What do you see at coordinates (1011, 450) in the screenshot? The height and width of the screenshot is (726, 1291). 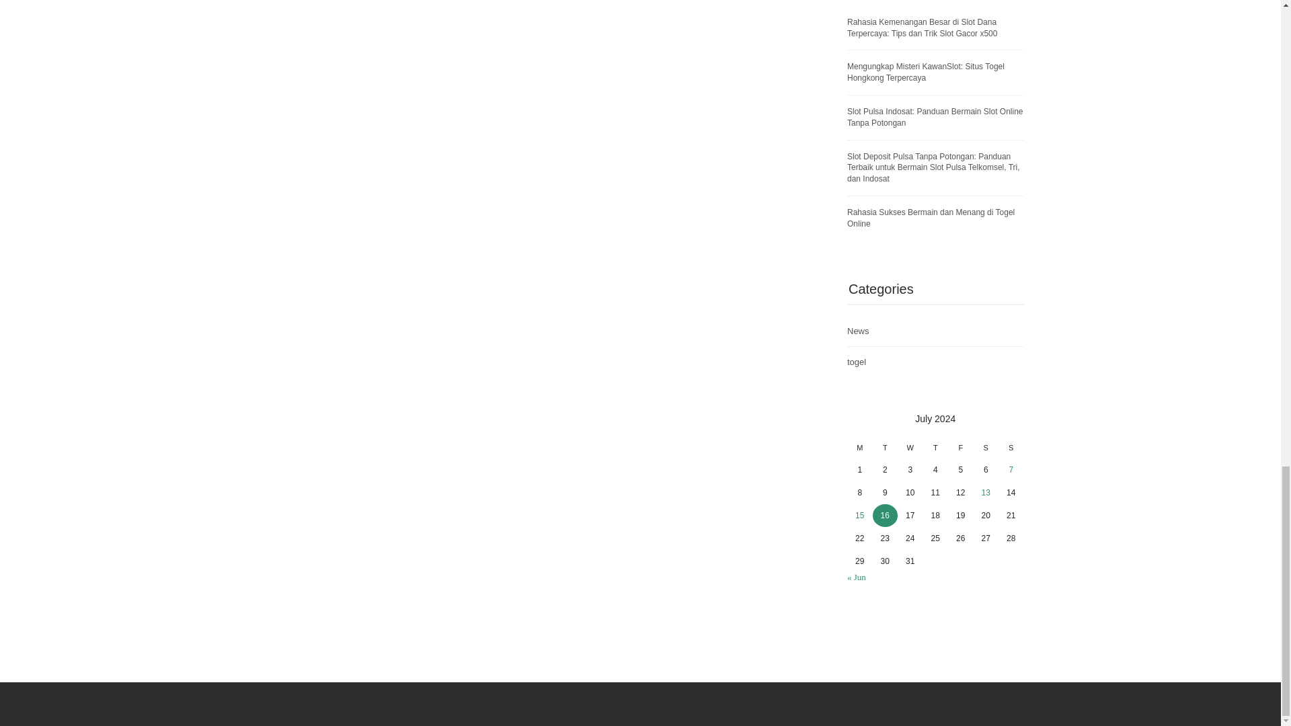 I see `Sunday` at bounding box center [1011, 450].